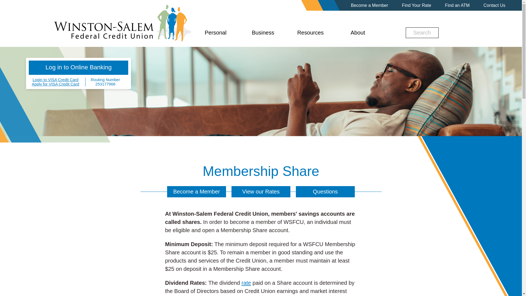 This screenshot has width=526, height=296. I want to click on Find an ATM, so click(457, 5).